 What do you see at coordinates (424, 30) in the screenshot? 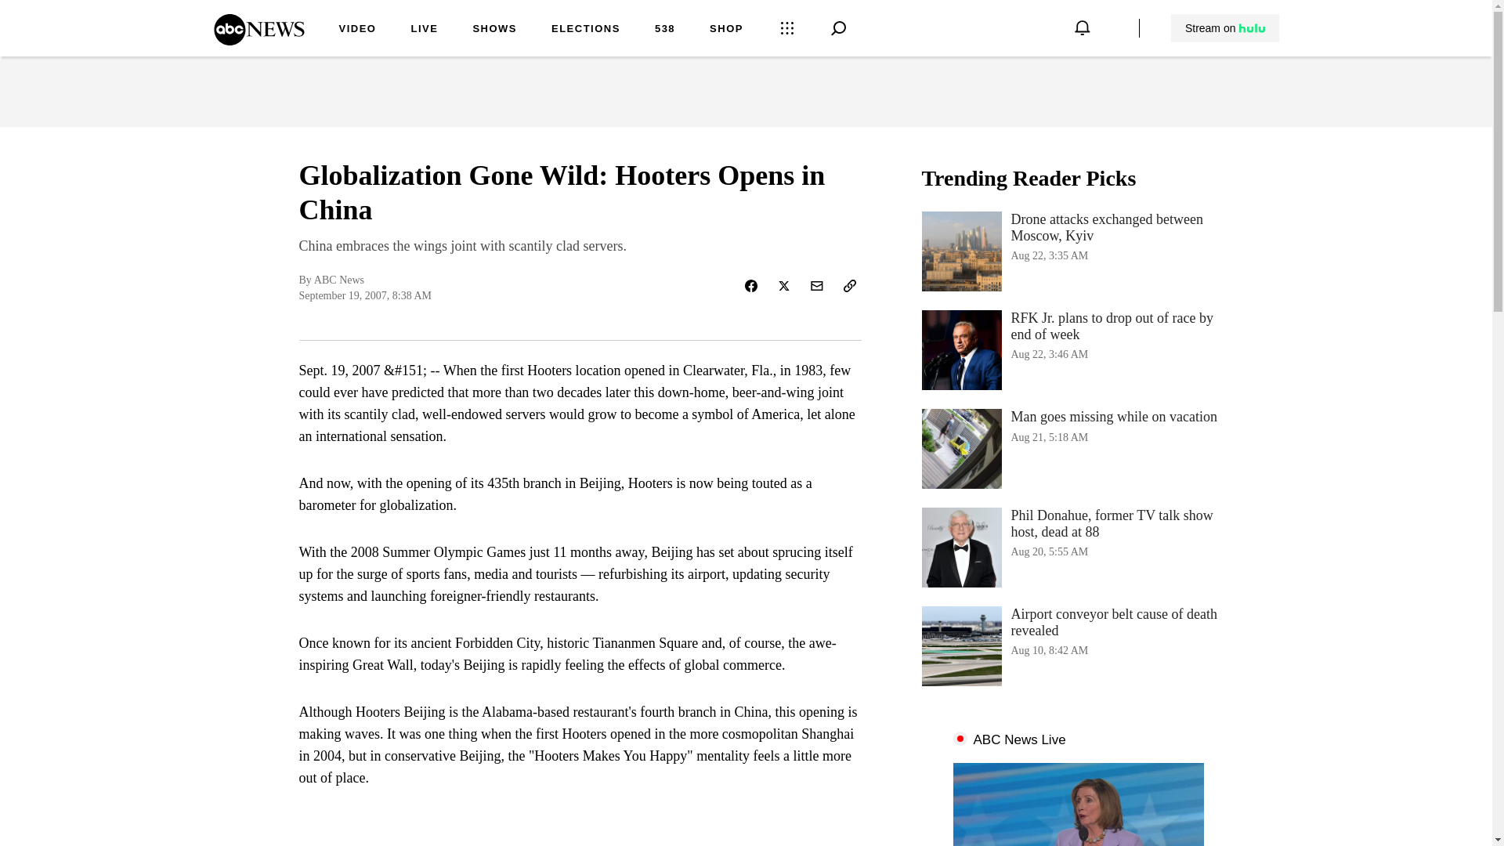
I see `VIDEO` at bounding box center [424, 30].